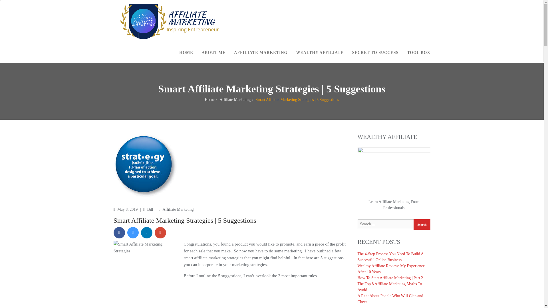 The width and height of the screenshot is (548, 308). I want to click on ABOUT ME, so click(213, 52).